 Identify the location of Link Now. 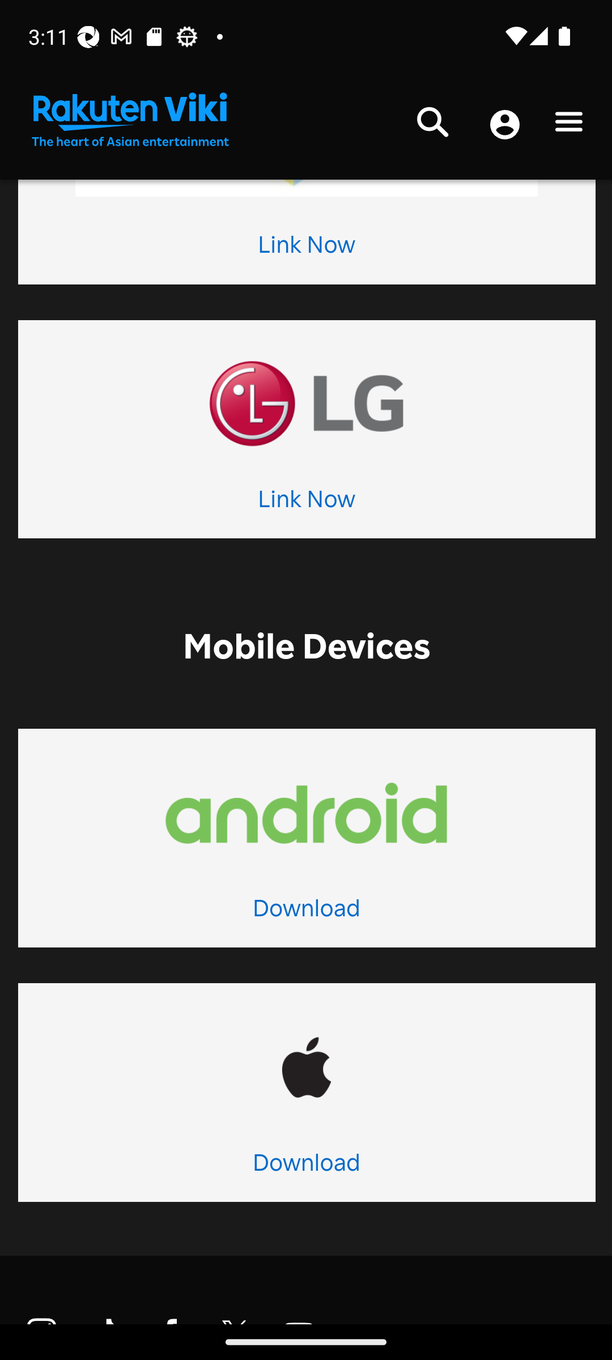
(306, 502).